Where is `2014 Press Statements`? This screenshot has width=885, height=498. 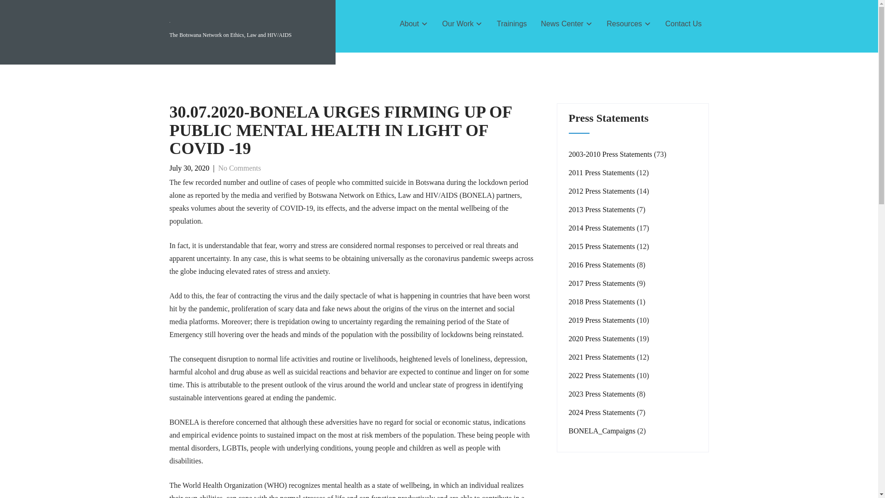 2014 Press Statements is located at coordinates (602, 228).